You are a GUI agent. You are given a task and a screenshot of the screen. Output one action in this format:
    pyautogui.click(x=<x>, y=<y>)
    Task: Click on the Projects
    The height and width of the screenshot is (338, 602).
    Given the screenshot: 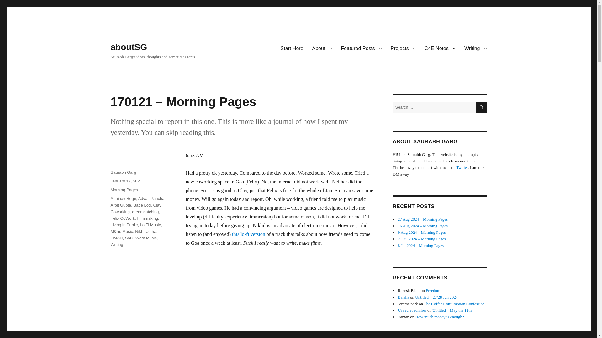 What is the action you would take?
    pyautogui.click(x=403, y=48)
    